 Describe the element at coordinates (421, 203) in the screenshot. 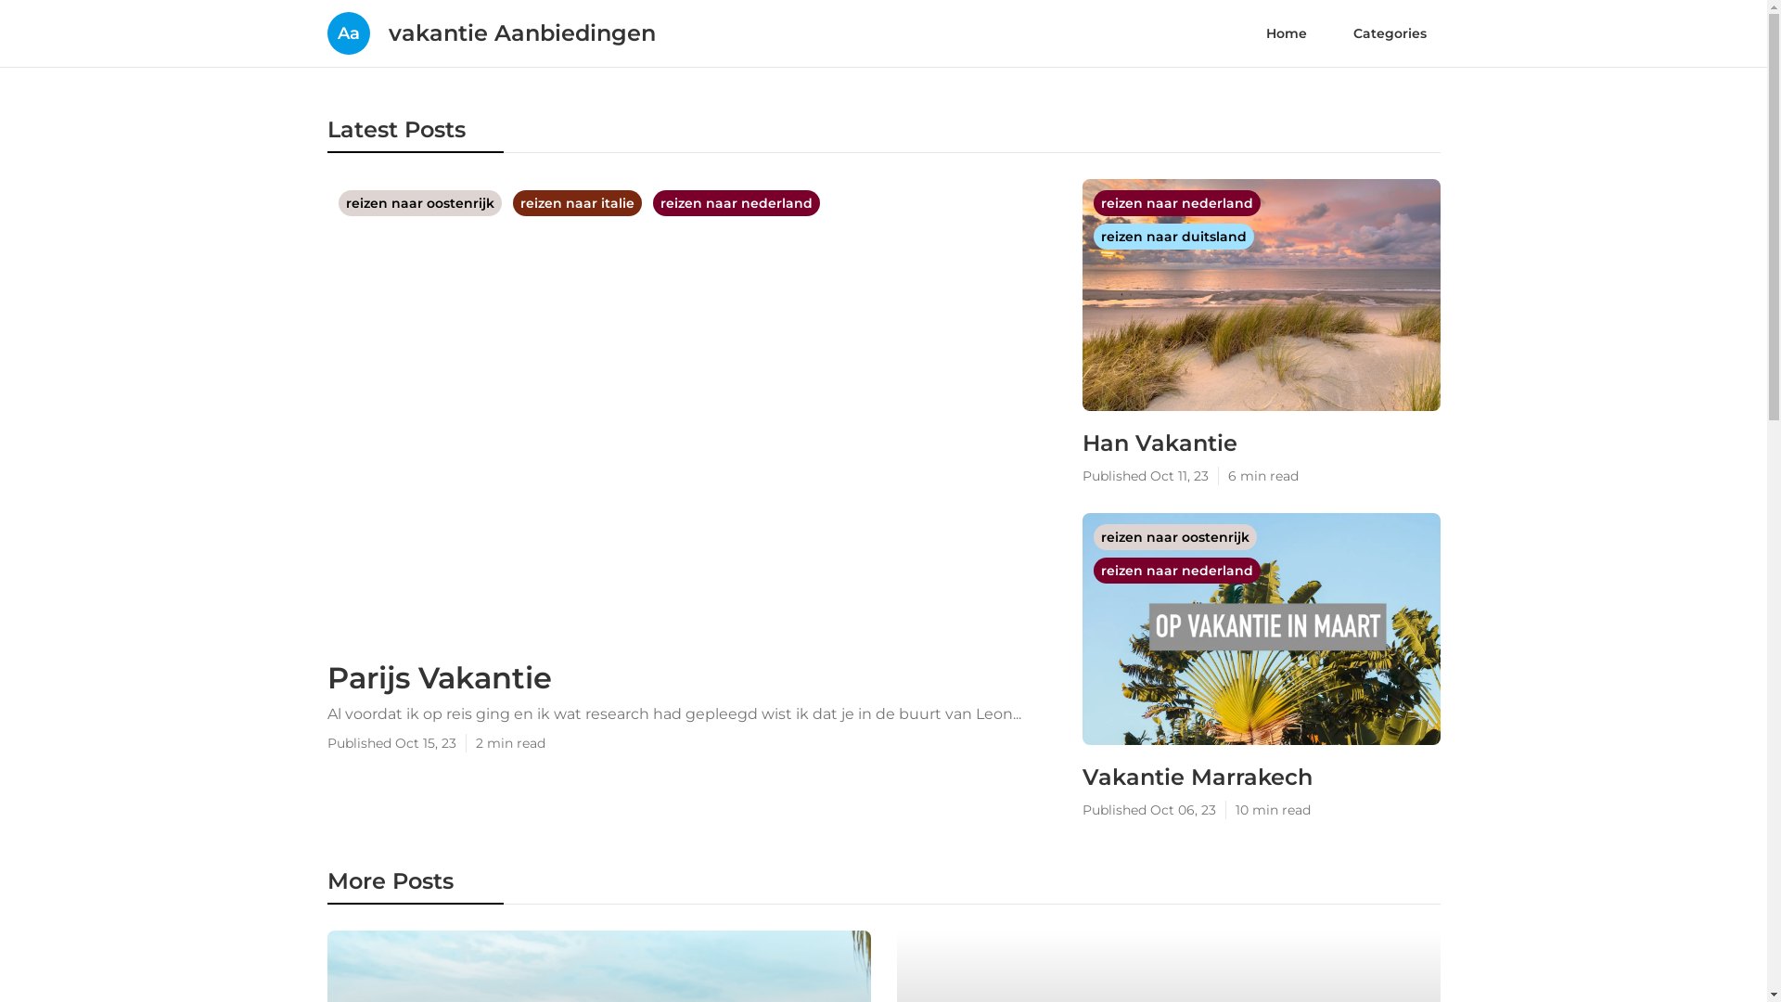

I see `reizen naar oostenrijk` at that location.